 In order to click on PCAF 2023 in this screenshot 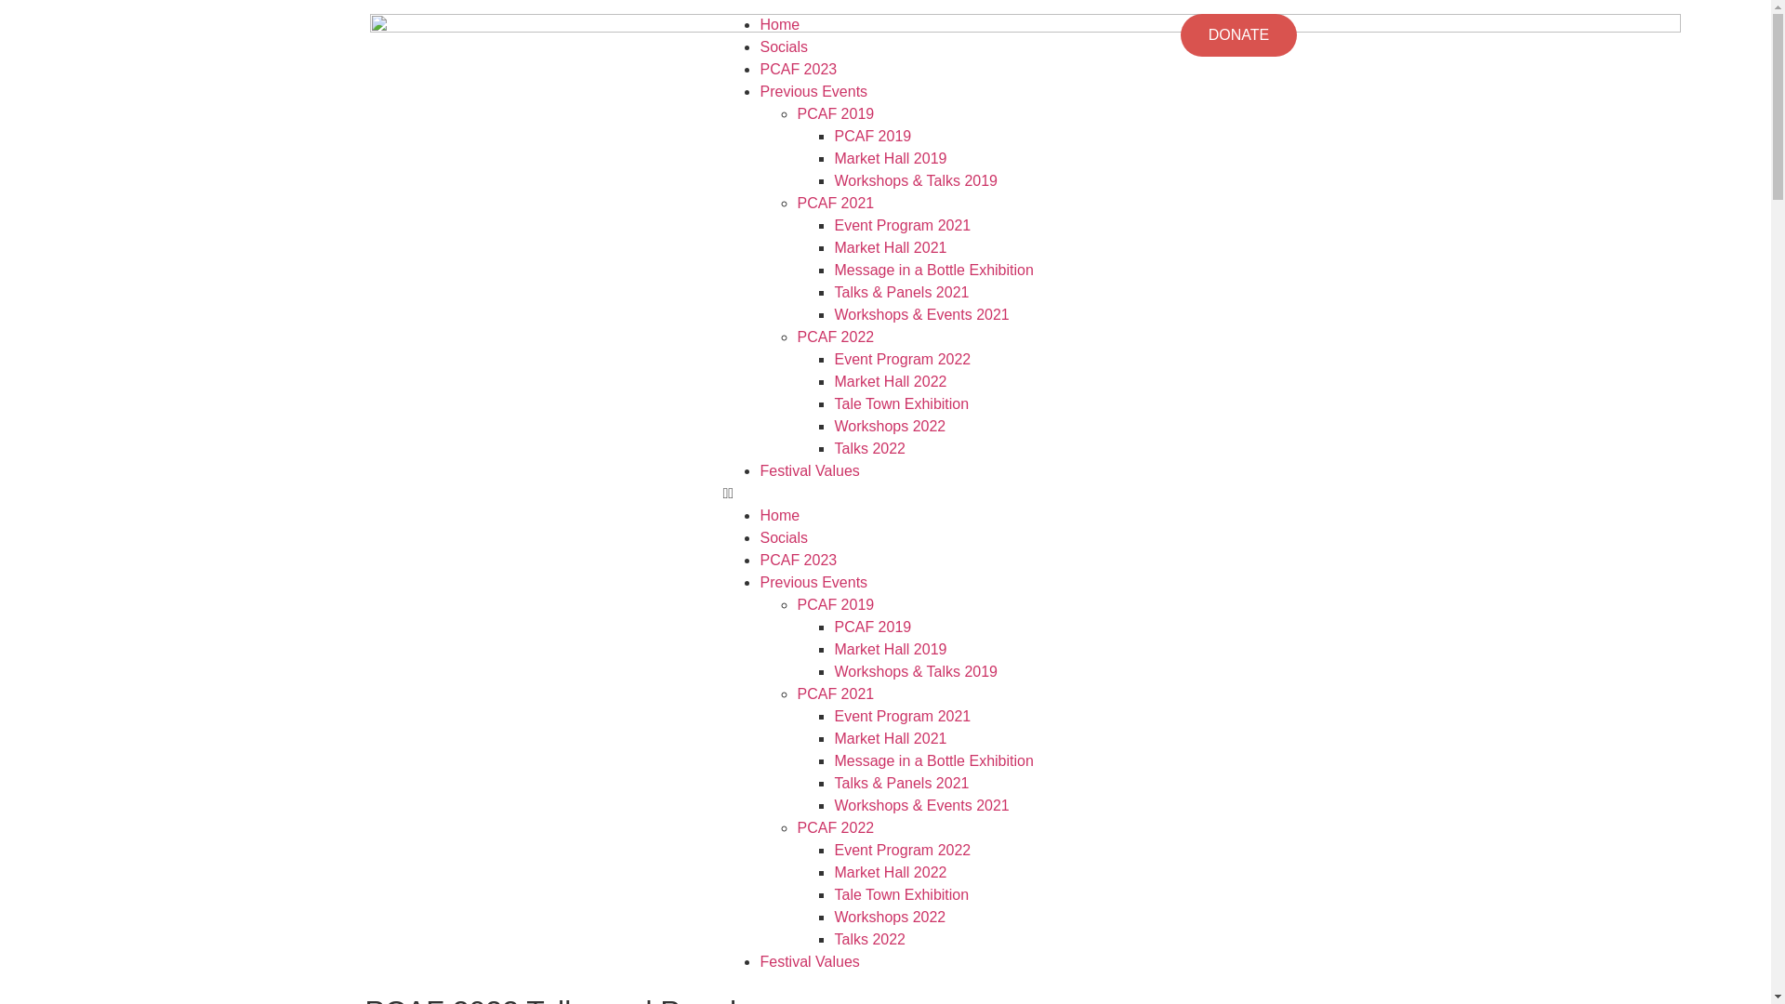, I will do `click(798, 69)`.